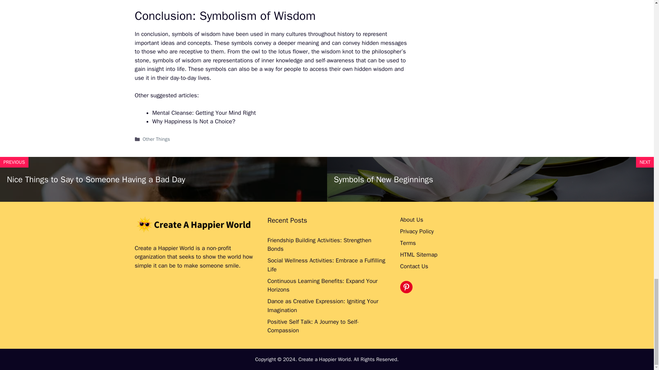 This screenshot has height=370, width=659. What do you see at coordinates (411, 220) in the screenshot?
I see `About Us` at bounding box center [411, 220].